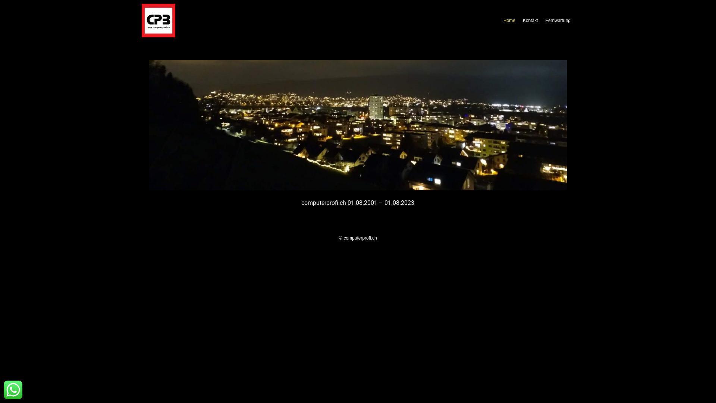 The image size is (716, 403). What do you see at coordinates (558, 21) in the screenshot?
I see `Fernwartung` at bounding box center [558, 21].